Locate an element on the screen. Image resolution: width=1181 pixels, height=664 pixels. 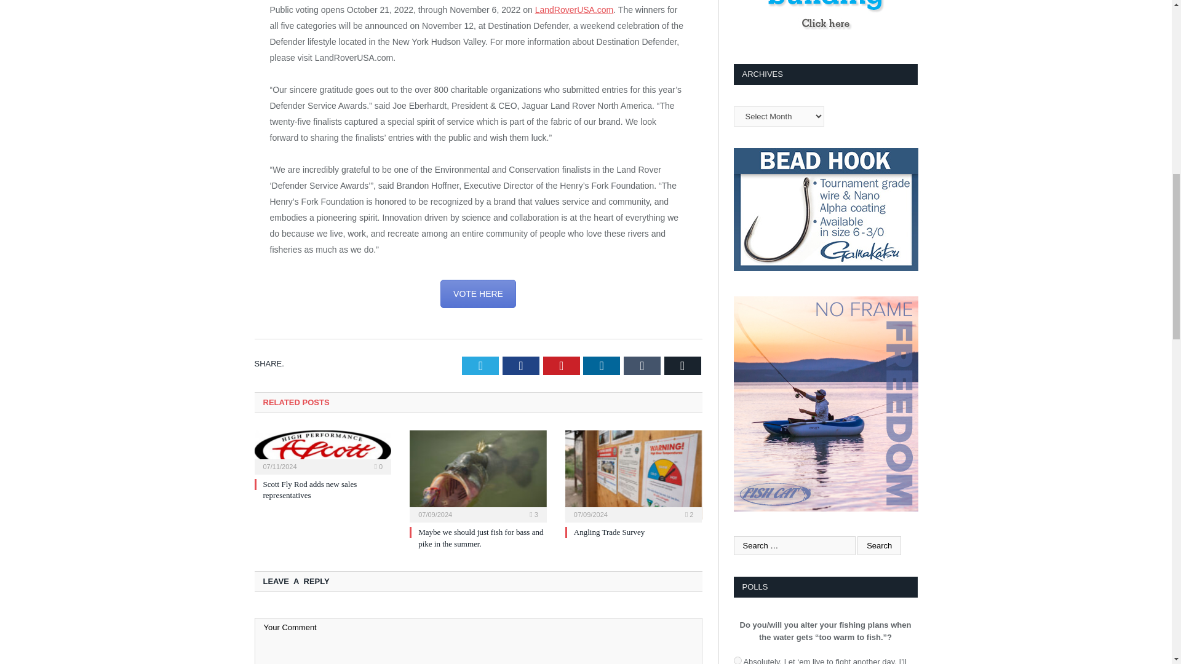
VOTE HERE is located at coordinates (479, 294).